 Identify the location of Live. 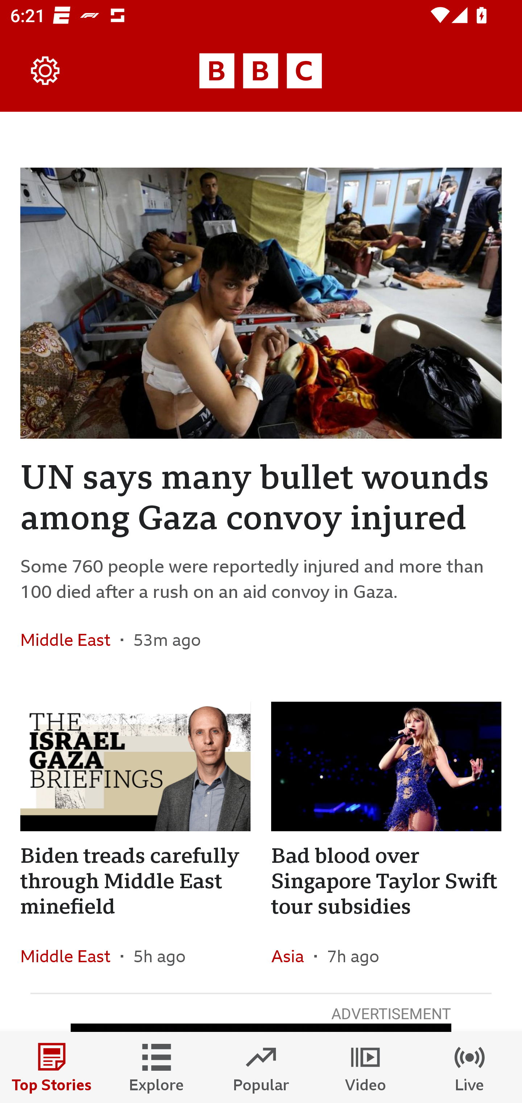
(470, 1067).